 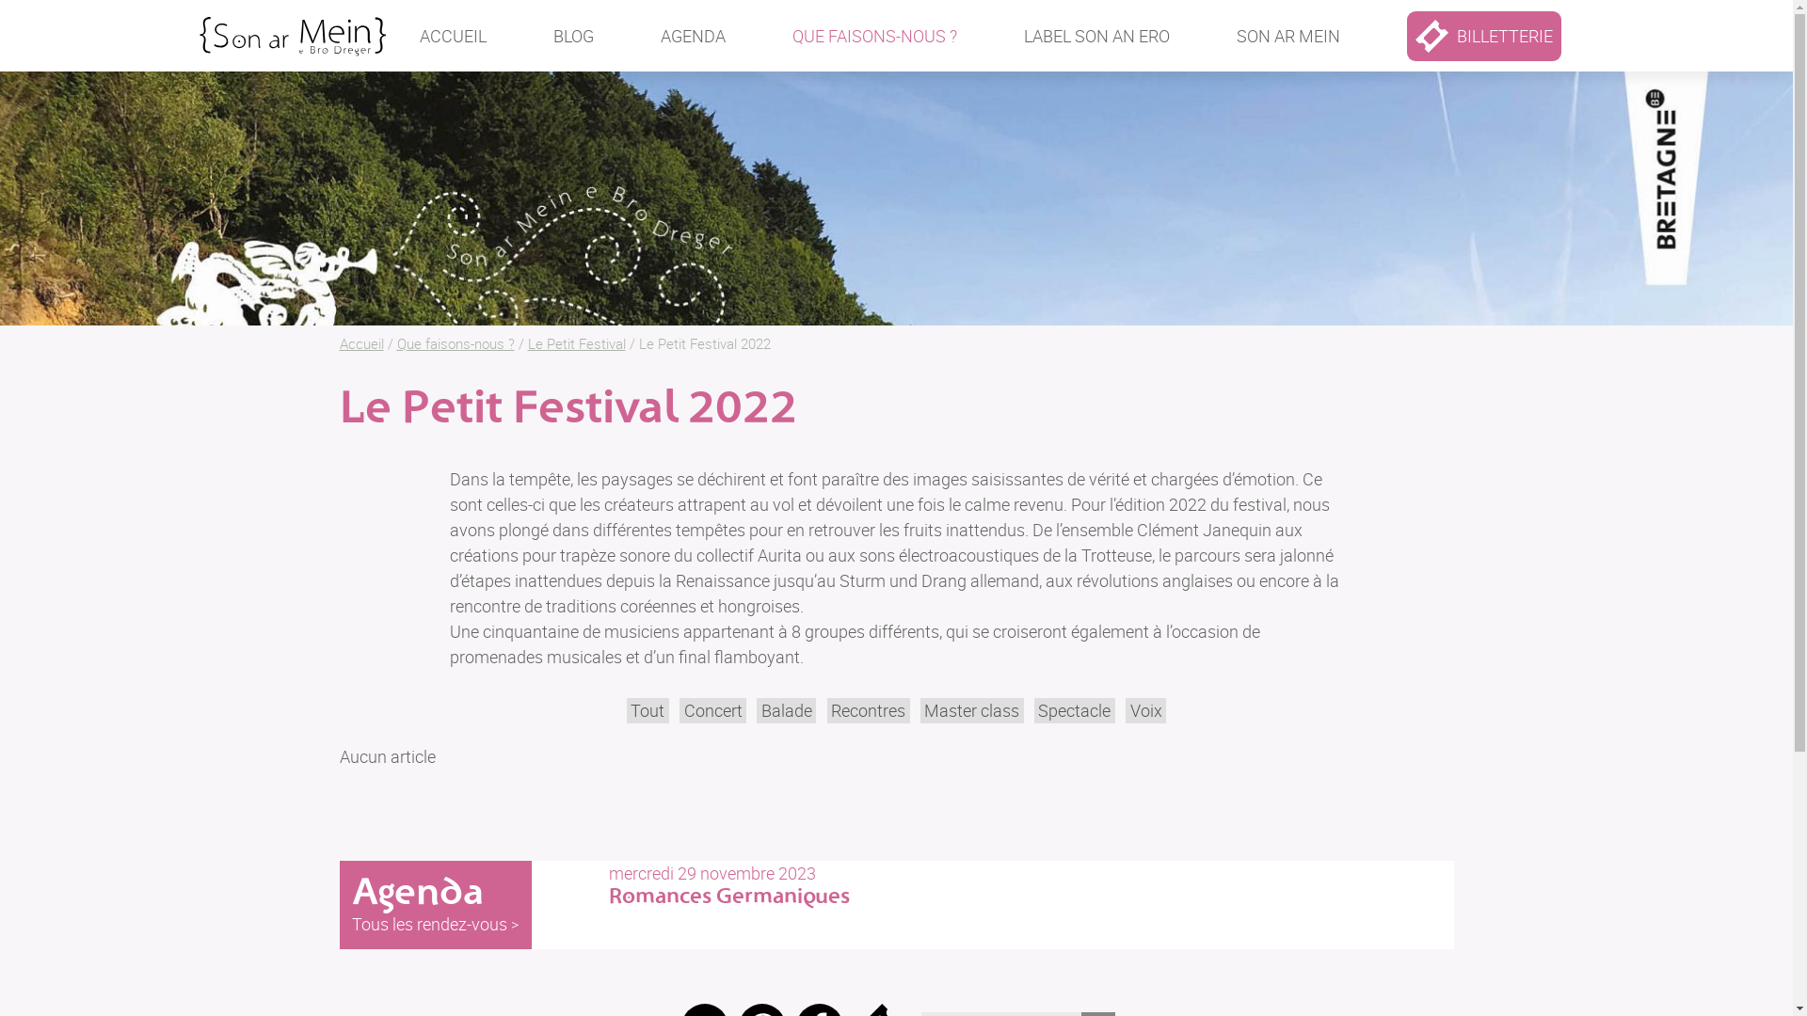 I want to click on BILLETTERIE, so click(x=1484, y=36).